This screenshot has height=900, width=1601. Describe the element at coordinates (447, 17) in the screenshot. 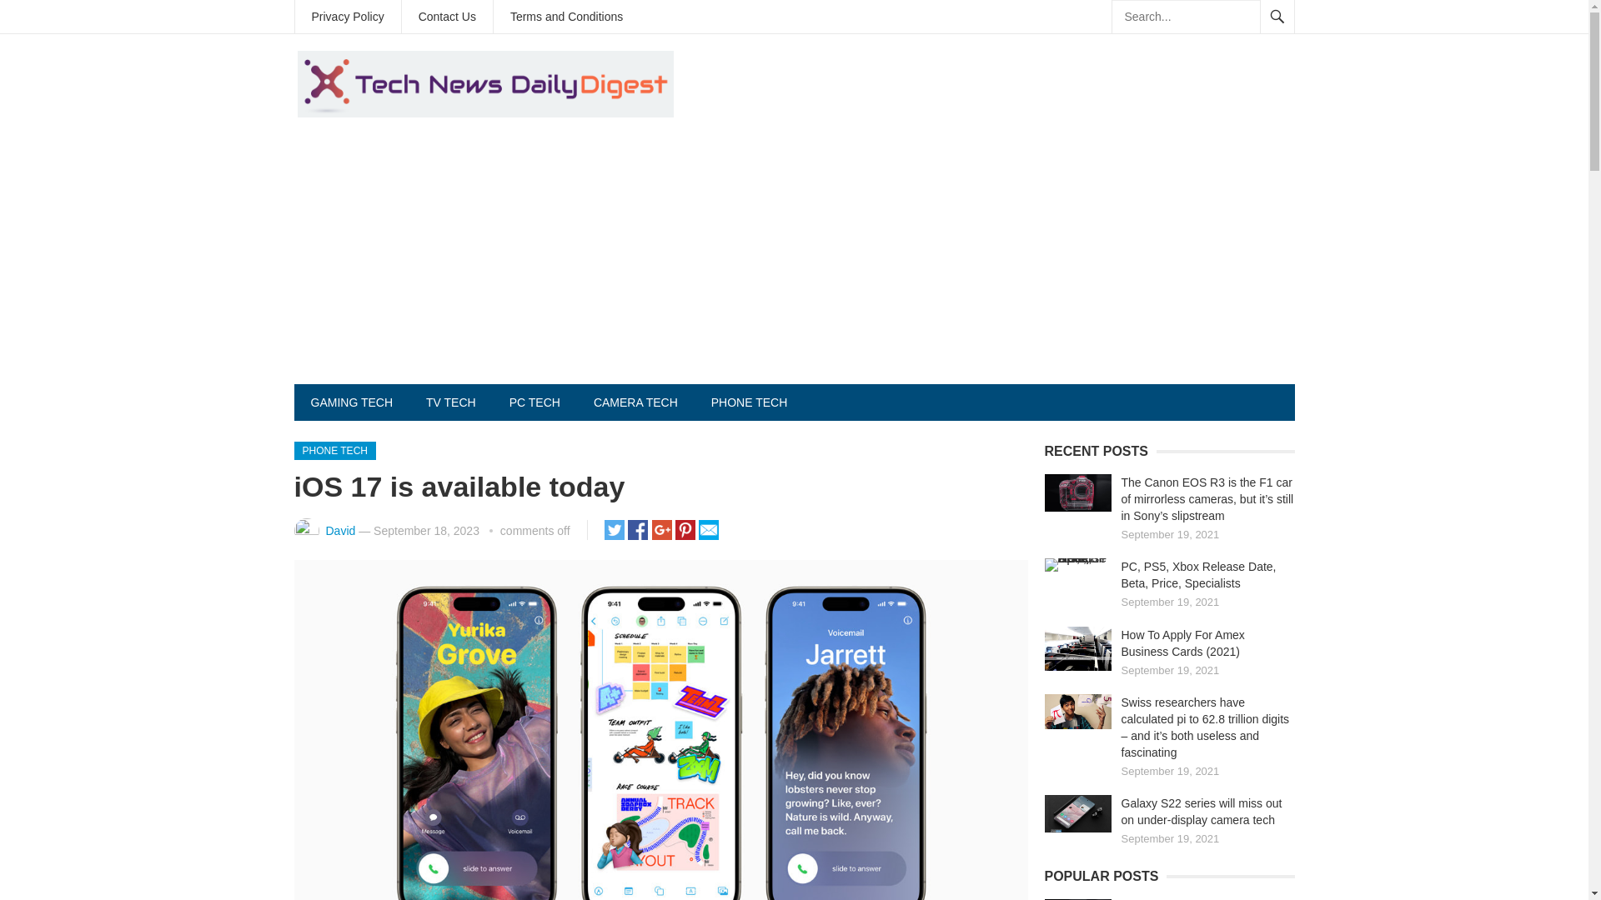

I see `Contact Us` at that location.